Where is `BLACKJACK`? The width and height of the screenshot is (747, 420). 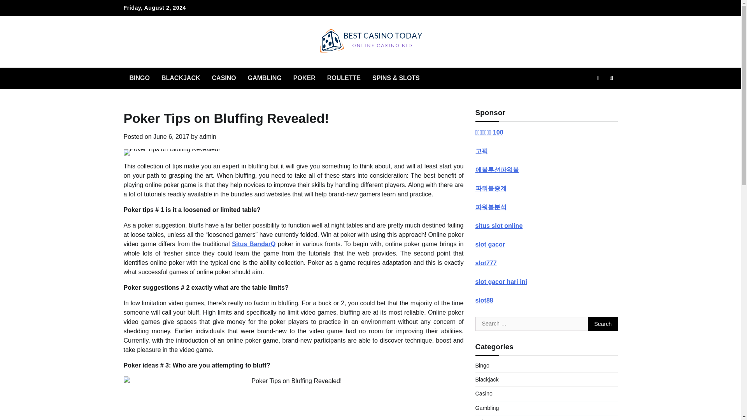
BLACKJACK is located at coordinates (181, 78).